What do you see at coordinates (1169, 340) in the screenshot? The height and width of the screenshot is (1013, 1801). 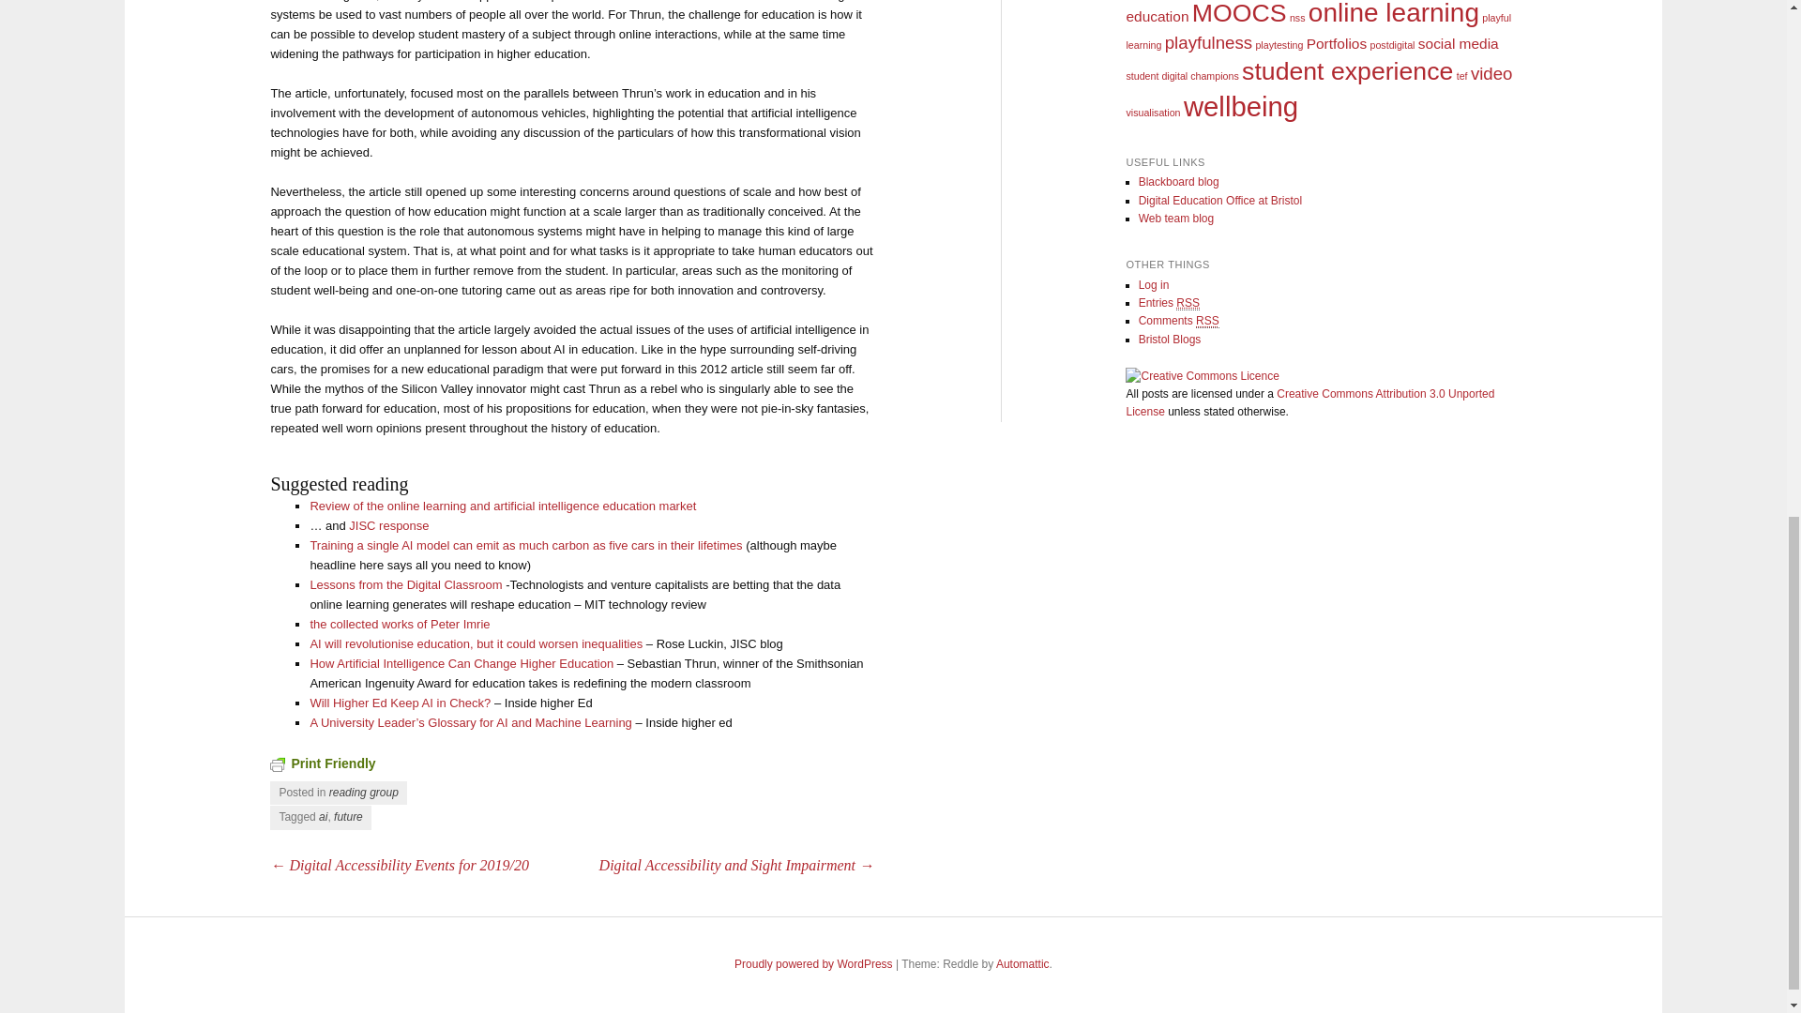 I see `Powered by Bristol Blogs` at bounding box center [1169, 340].